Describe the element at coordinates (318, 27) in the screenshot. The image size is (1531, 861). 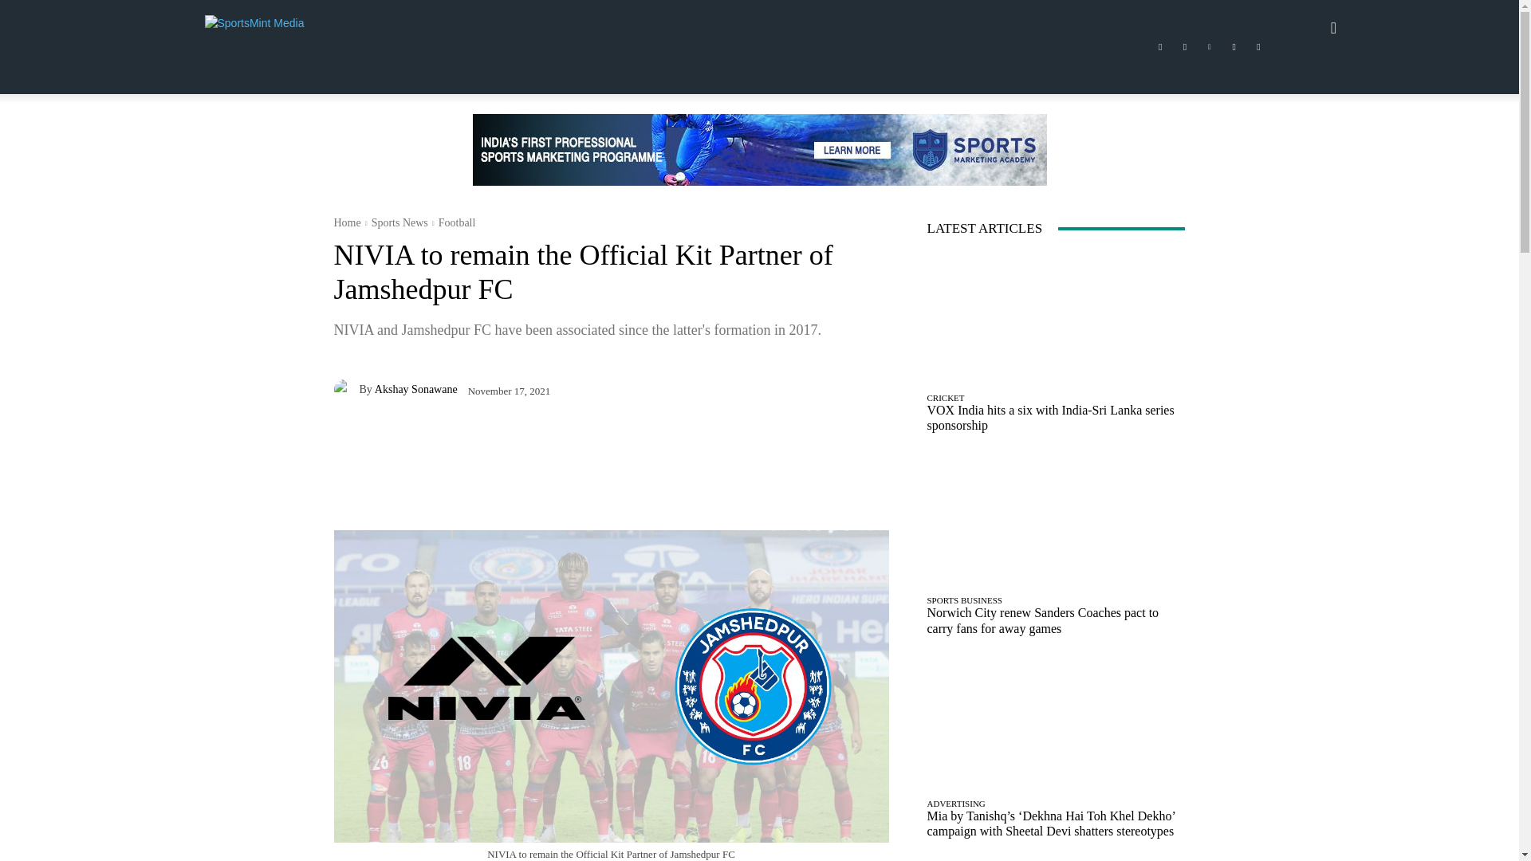
I see `SportsMint Media` at that location.